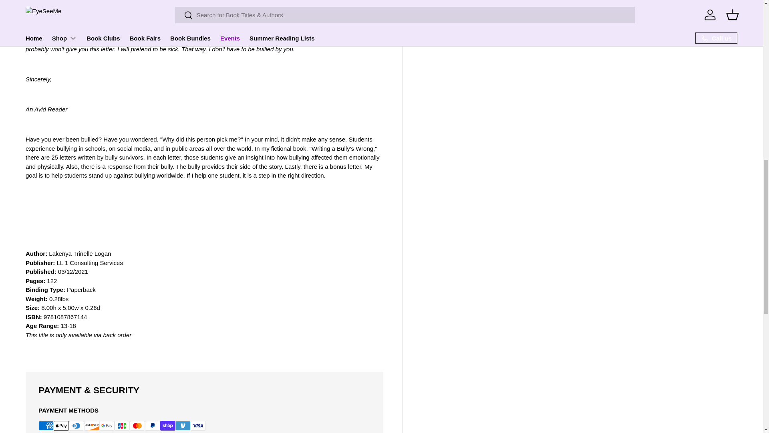 The width and height of the screenshot is (769, 433). Describe the element at coordinates (61, 425) in the screenshot. I see `Apple Pay` at that location.